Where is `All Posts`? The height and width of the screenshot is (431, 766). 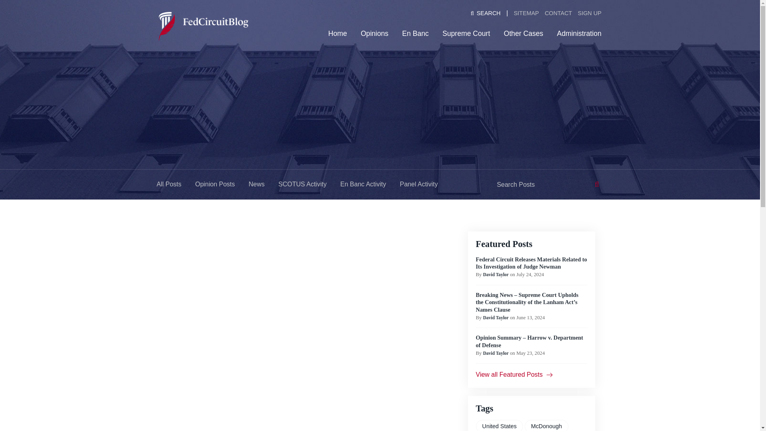
All Posts is located at coordinates (169, 184).